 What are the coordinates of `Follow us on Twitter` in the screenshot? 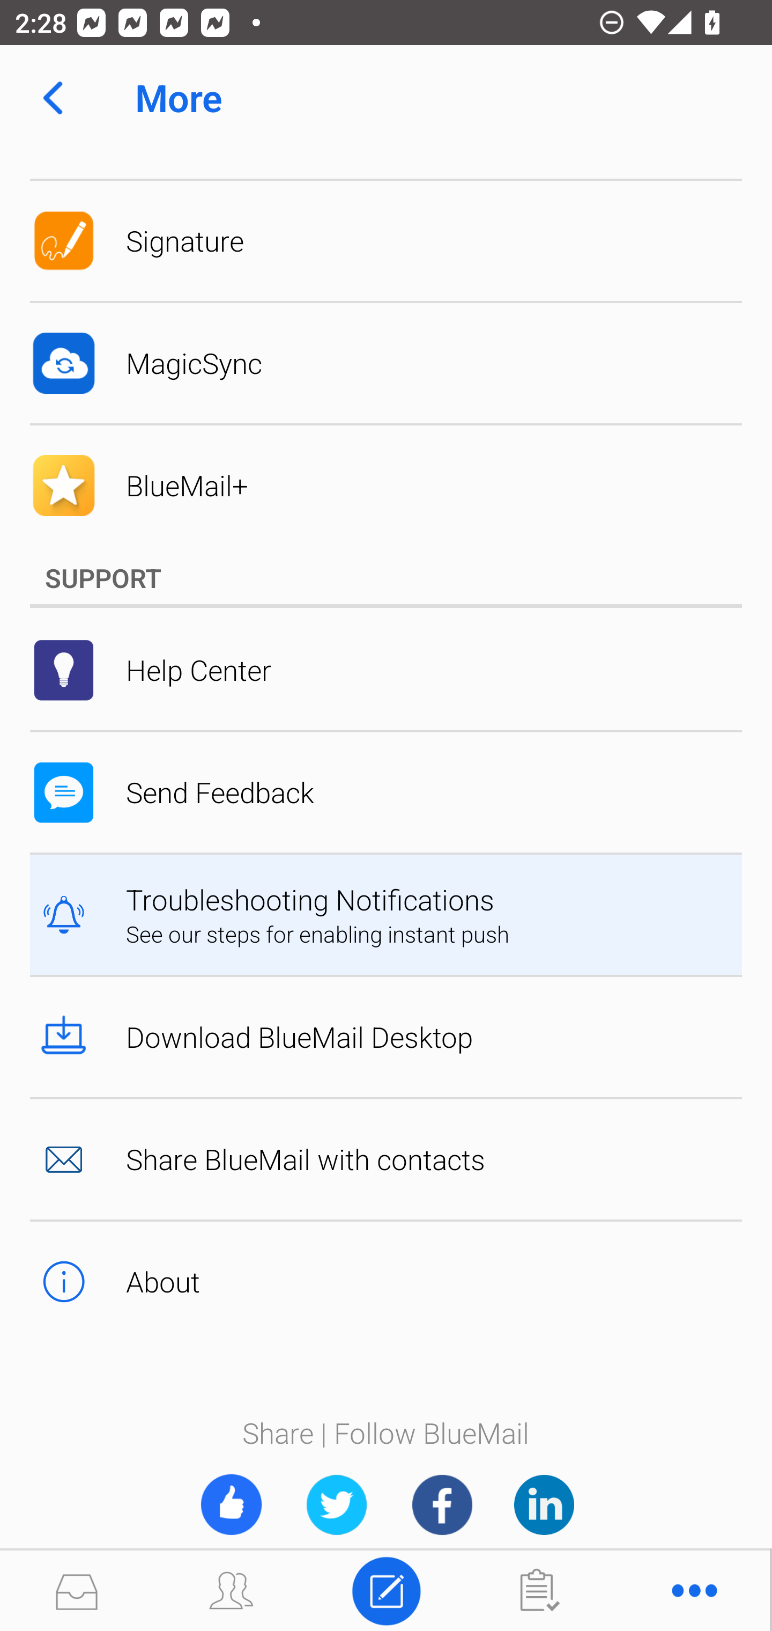 It's located at (337, 1504).